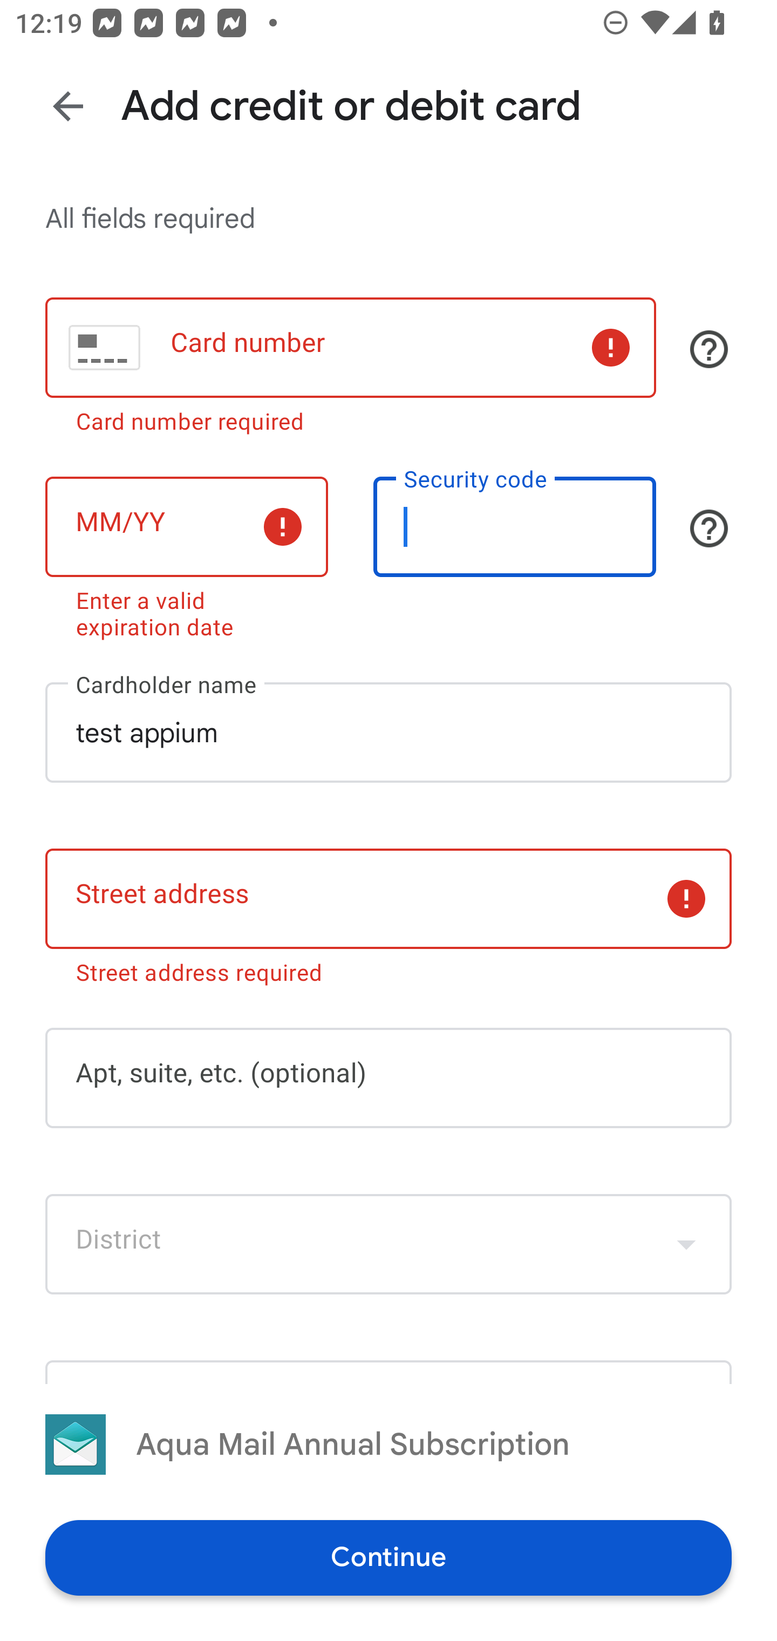  I want to click on Continue, so click(388, 1557).